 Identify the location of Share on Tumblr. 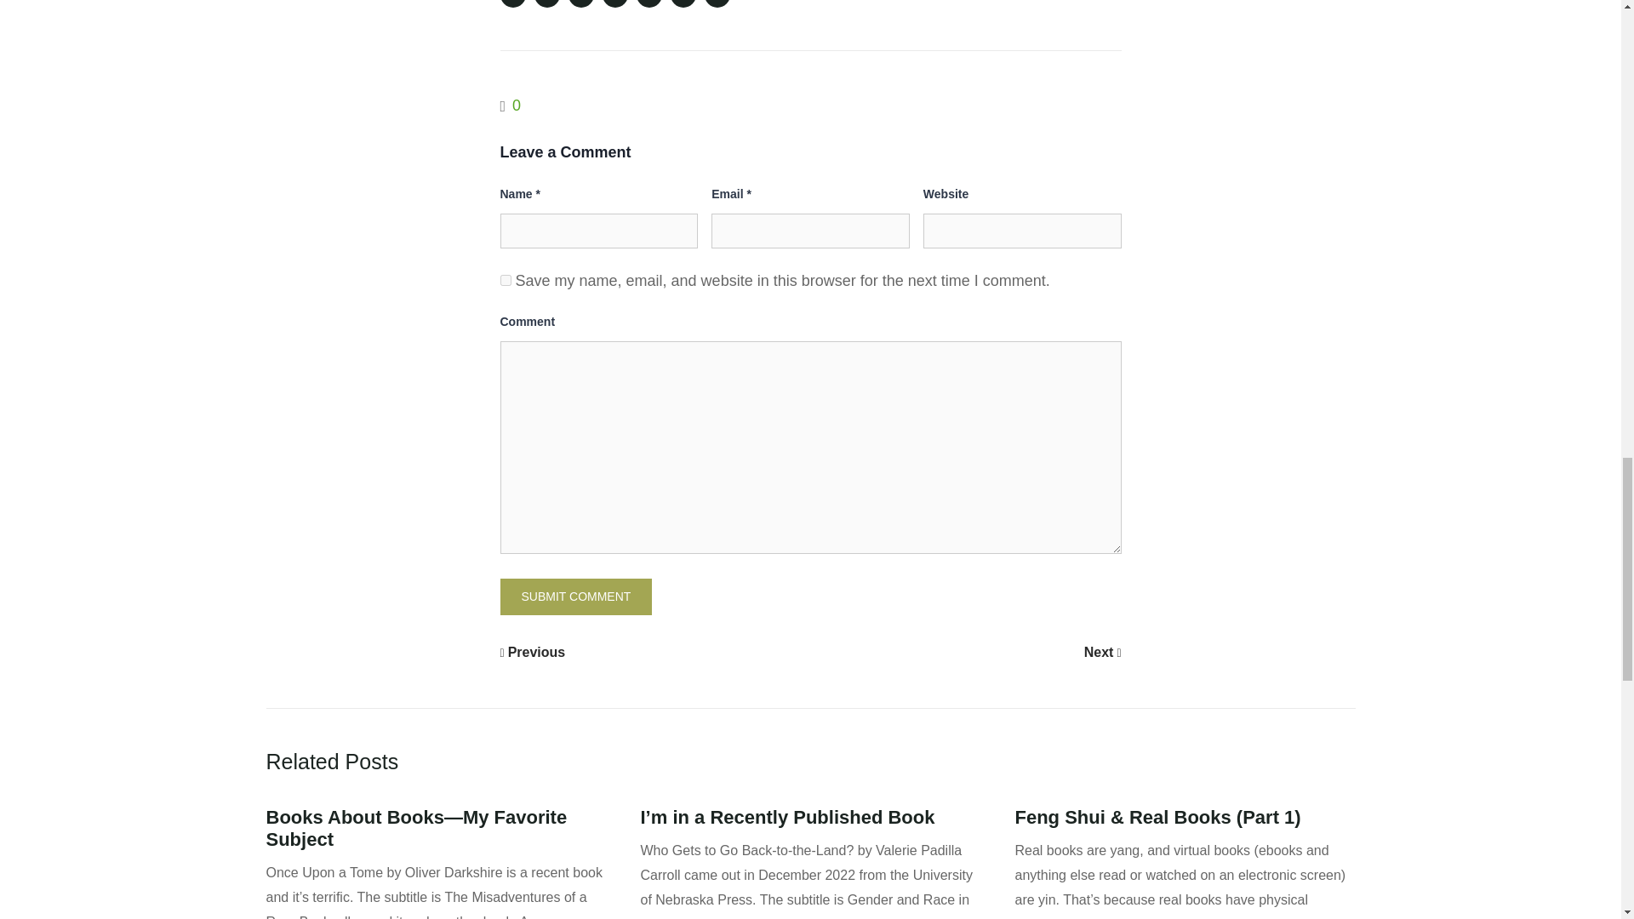
(683, 3).